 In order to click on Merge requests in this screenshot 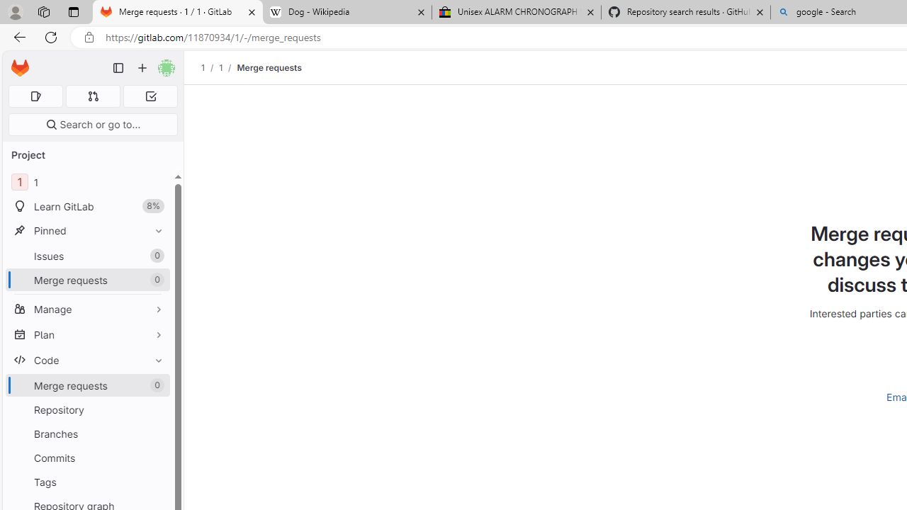, I will do `click(269, 67)`.